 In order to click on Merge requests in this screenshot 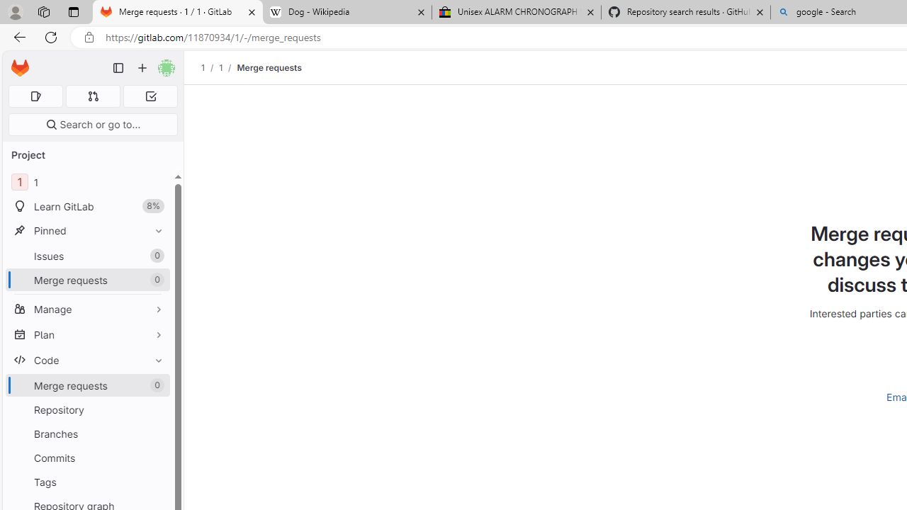, I will do `click(269, 67)`.